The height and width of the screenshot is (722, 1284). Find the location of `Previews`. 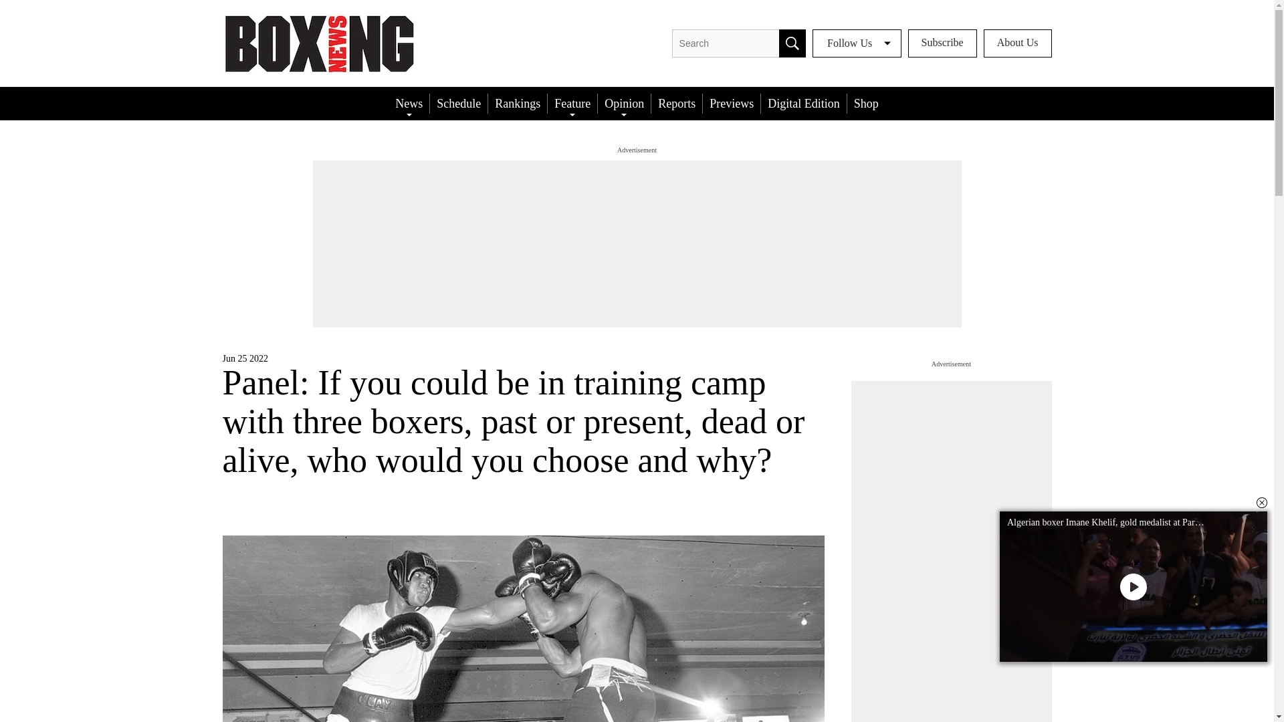

Previews is located at coordinates (731, 103).